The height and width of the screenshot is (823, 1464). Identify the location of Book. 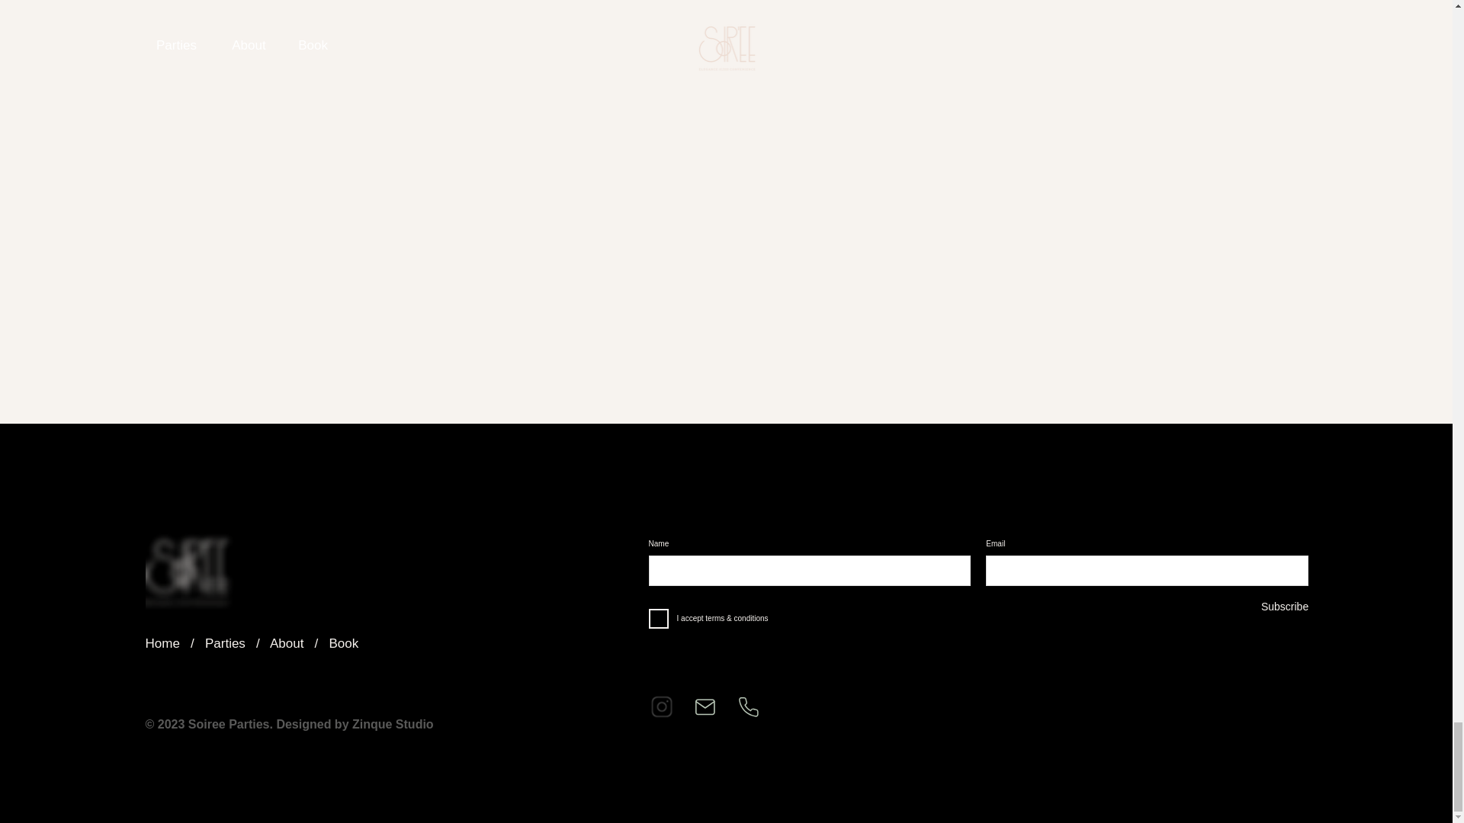
(344, 643).